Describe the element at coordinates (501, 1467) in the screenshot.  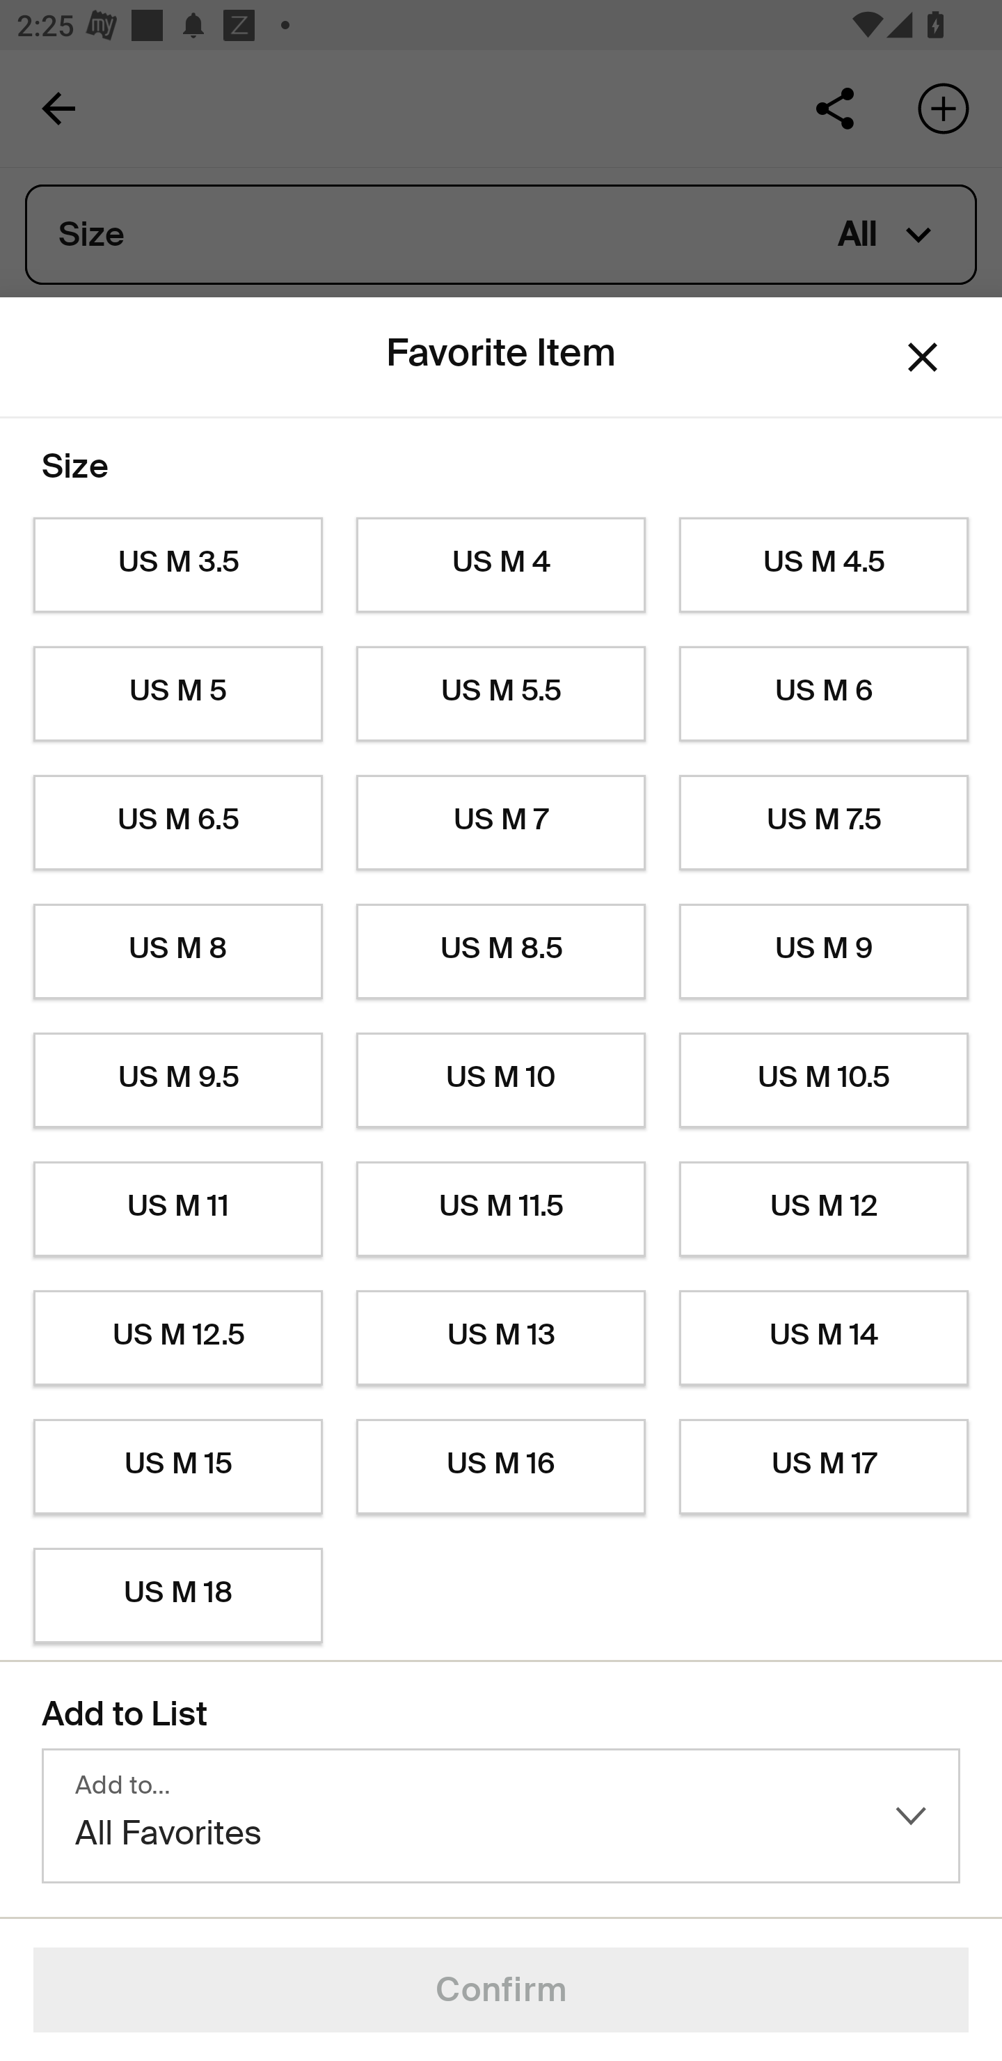
I see `US M 16` at that location.